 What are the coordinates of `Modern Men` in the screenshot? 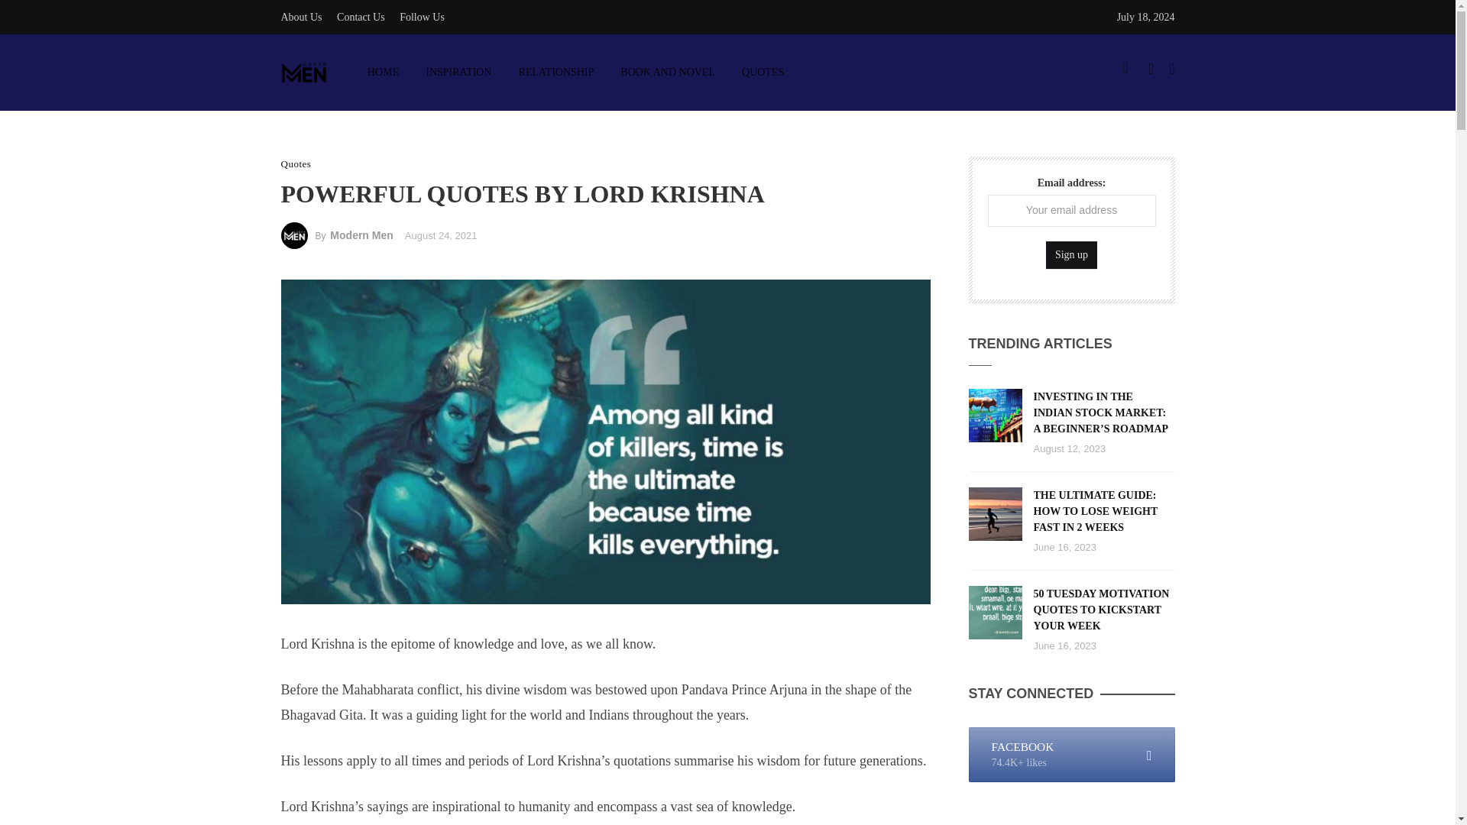 It's located at (361, 235).